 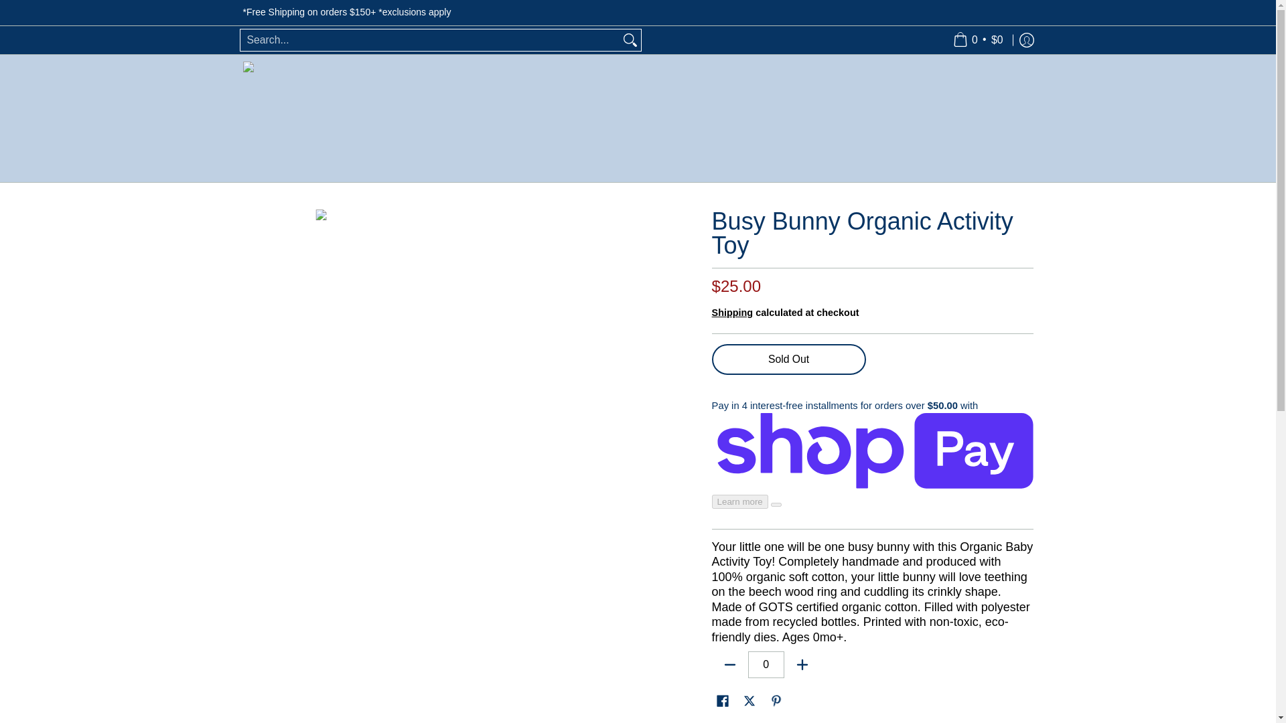 I want to click on Log in, so click(x=1026, y=39).